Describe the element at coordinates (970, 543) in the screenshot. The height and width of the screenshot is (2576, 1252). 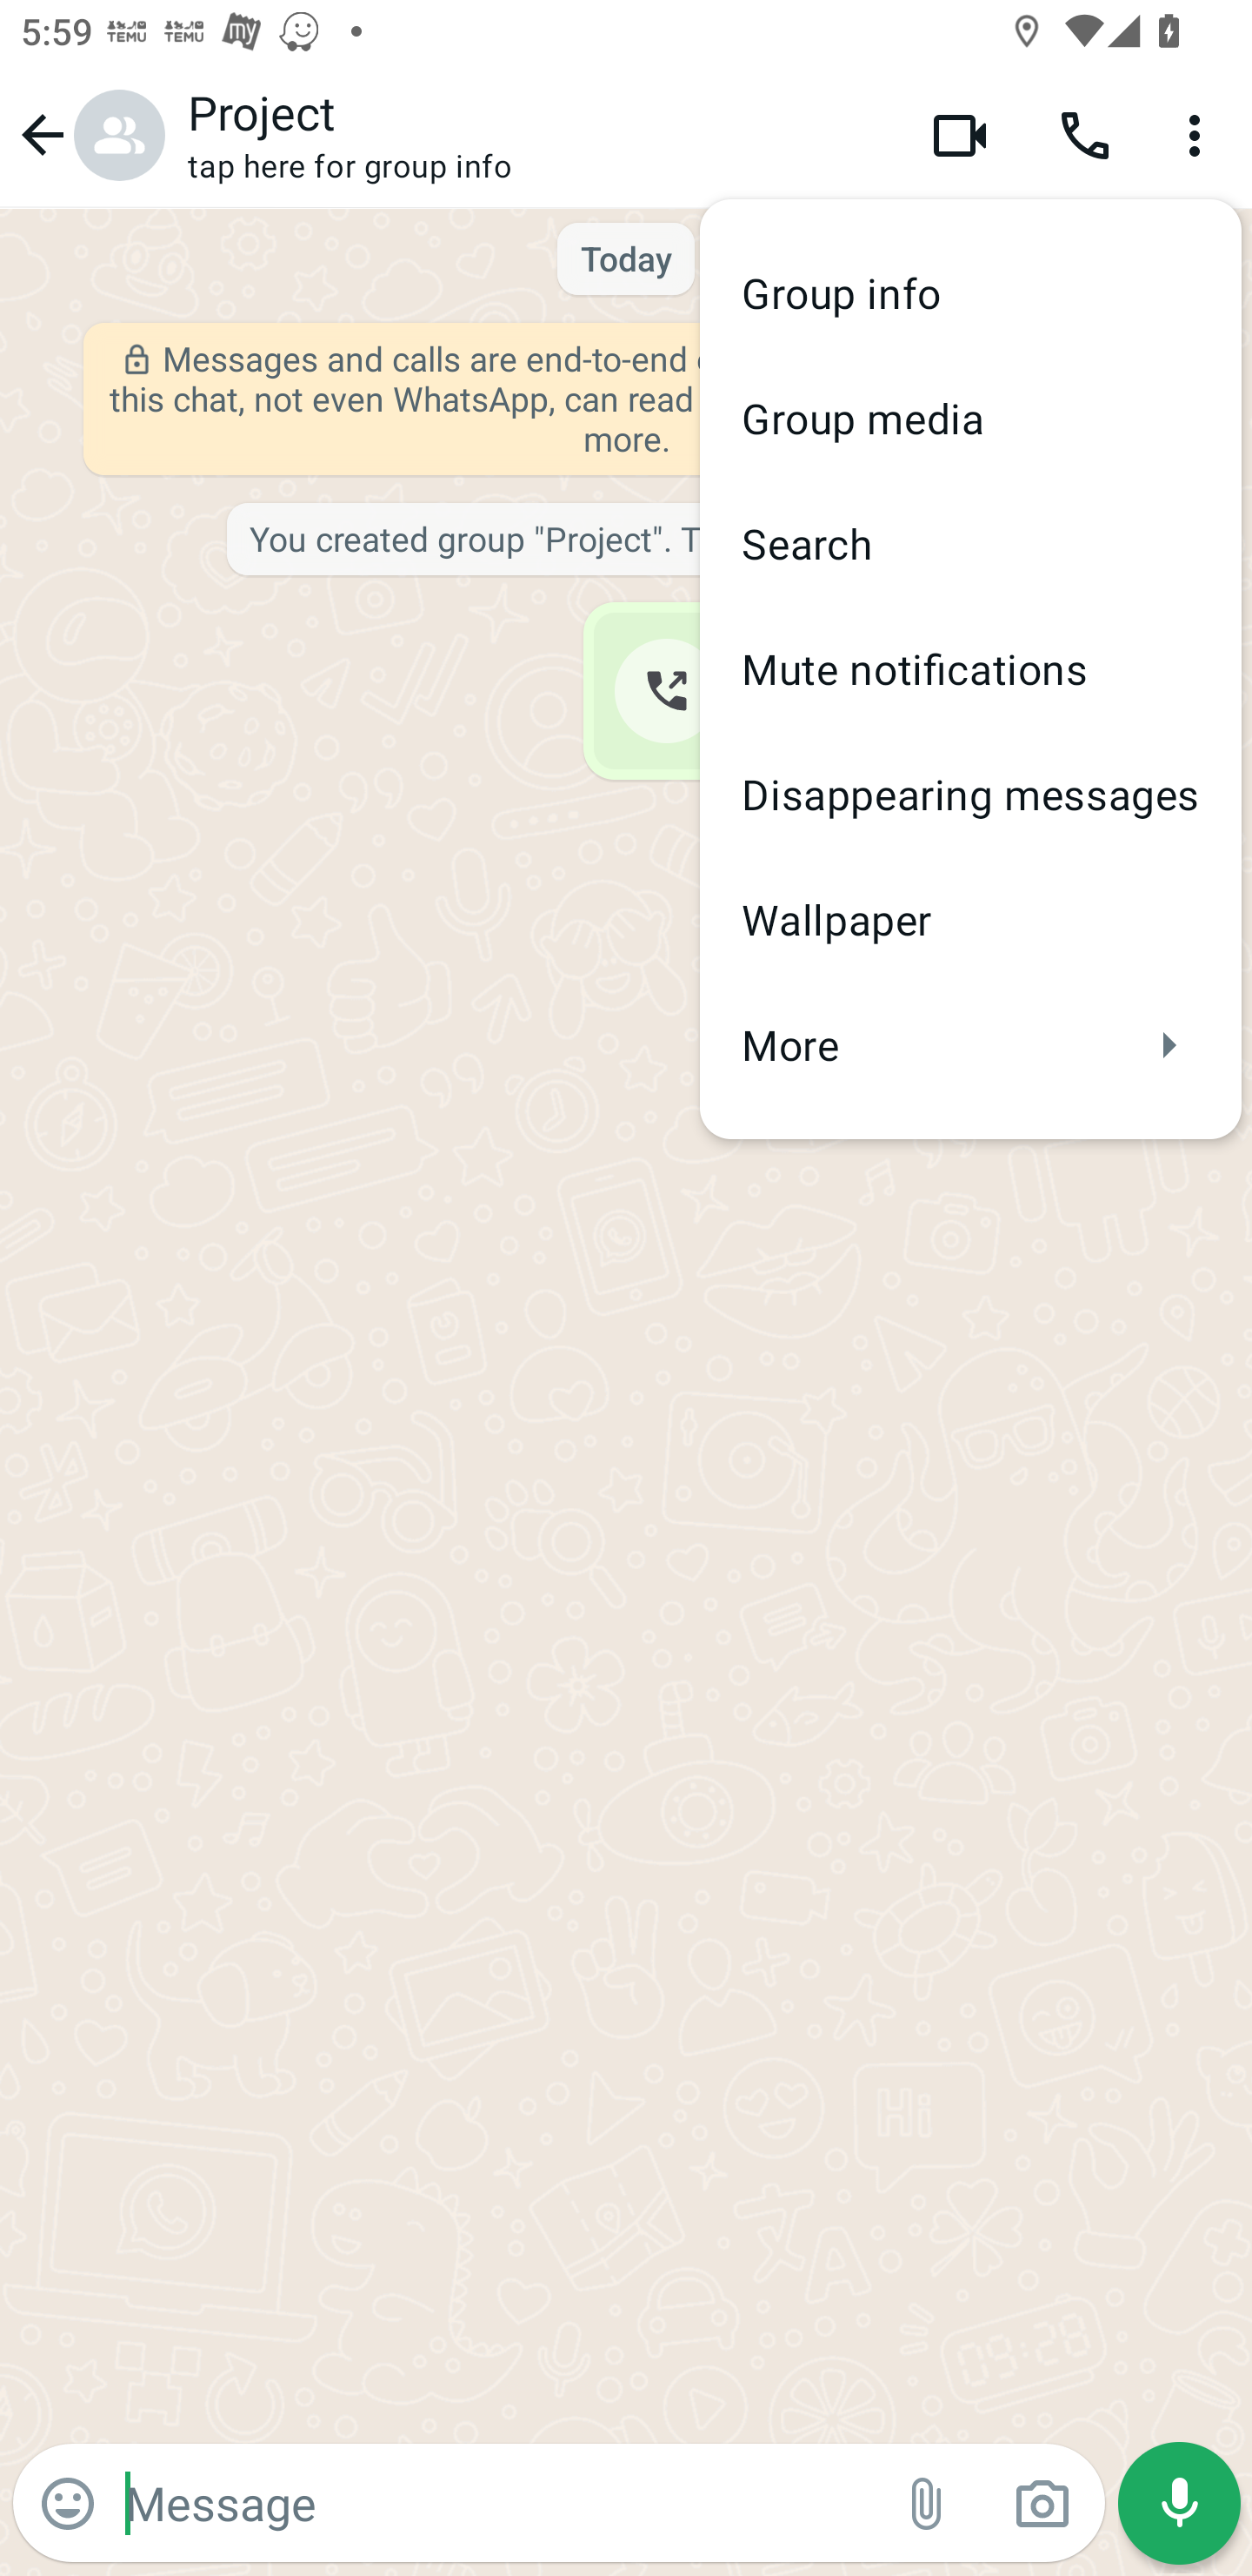
I see `Search` at that location.